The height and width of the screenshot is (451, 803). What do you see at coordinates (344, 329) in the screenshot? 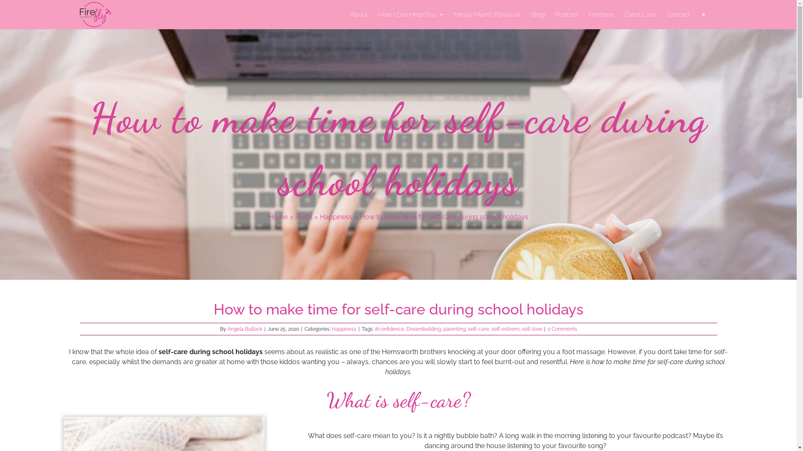
I see `Happiness` at bounding box center [344, 329].